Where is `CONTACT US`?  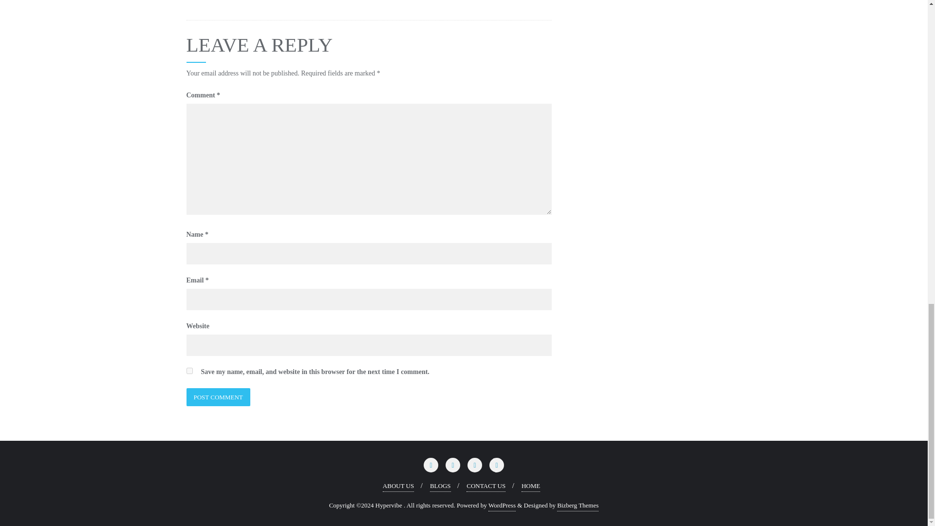 CONTACT US is located at coordinates (486, 486).